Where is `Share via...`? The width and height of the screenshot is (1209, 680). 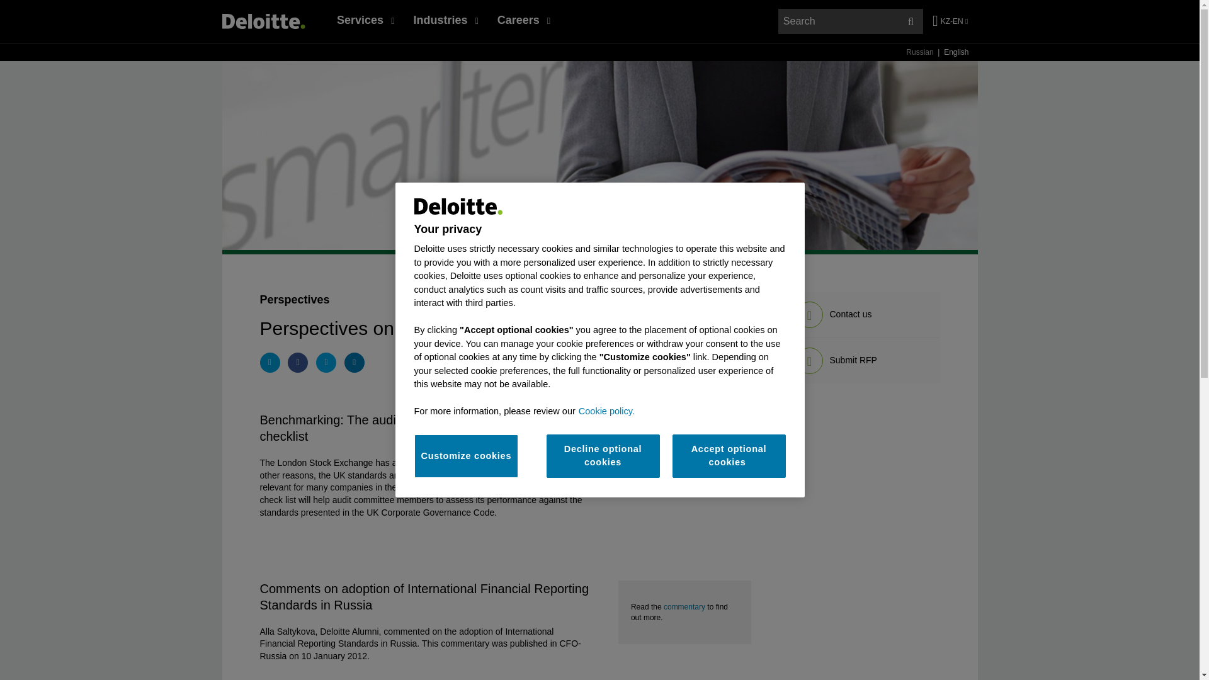
Share via... is located at coordinates (270, 363).